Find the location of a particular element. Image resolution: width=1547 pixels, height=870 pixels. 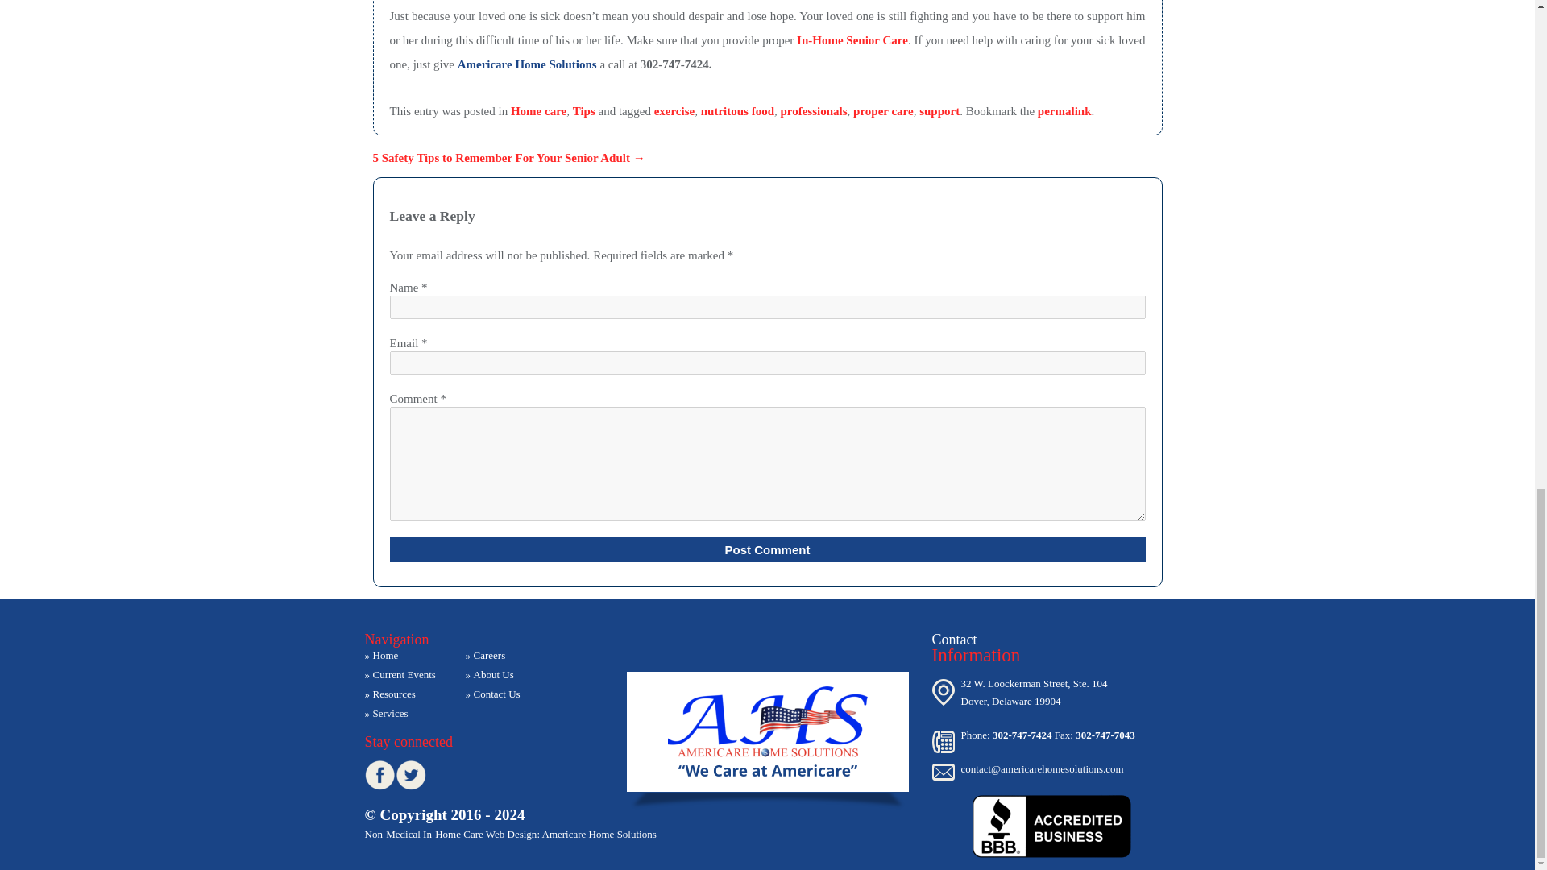

Non-Medical In-Home Care Web Design is located at coordinates (450, 835).